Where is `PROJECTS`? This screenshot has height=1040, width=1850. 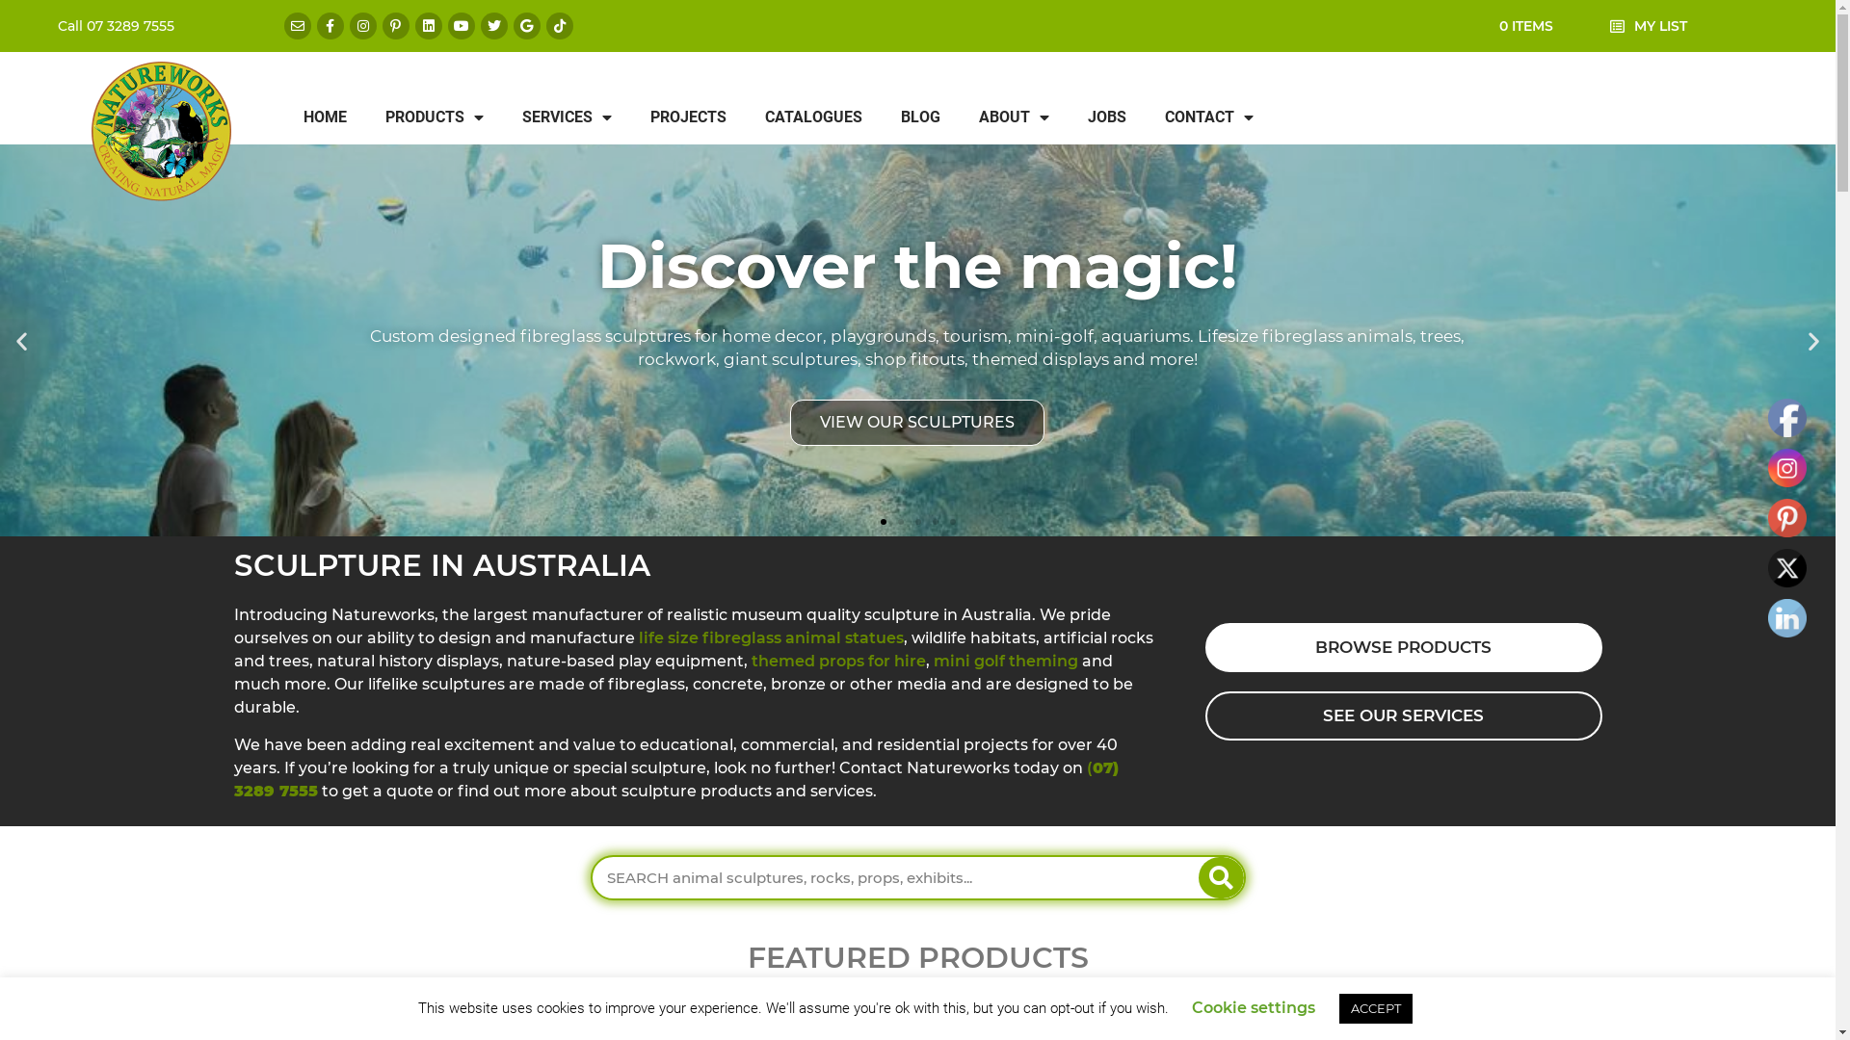
PROJECTS is located at coordinates (688, 117).